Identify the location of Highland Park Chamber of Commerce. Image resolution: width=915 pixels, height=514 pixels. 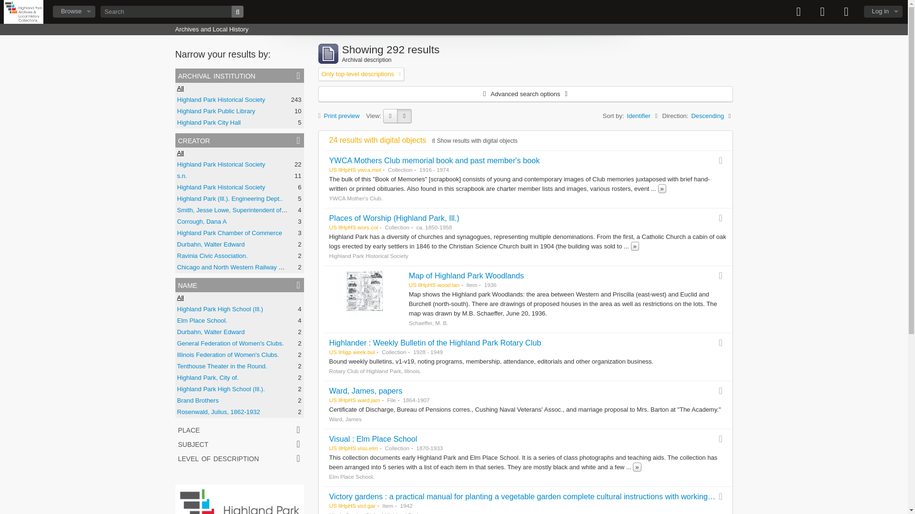
(230, 232).